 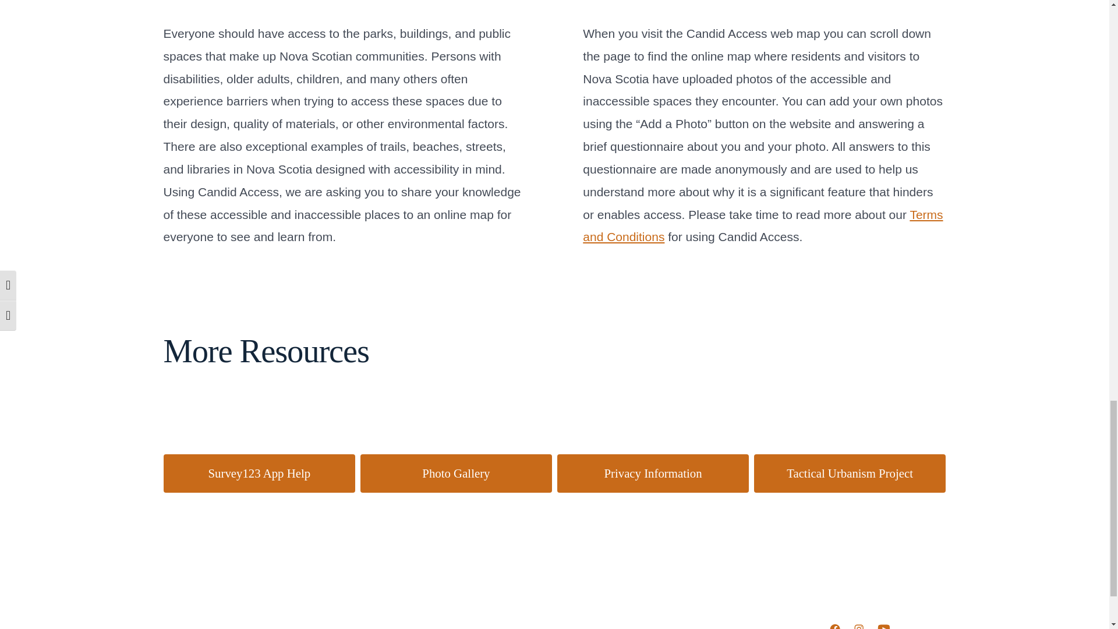 What do you see at coordinates (259, 473) in the screenshot?
I see `Survey123 App Help` at bounding box center [259, 473].